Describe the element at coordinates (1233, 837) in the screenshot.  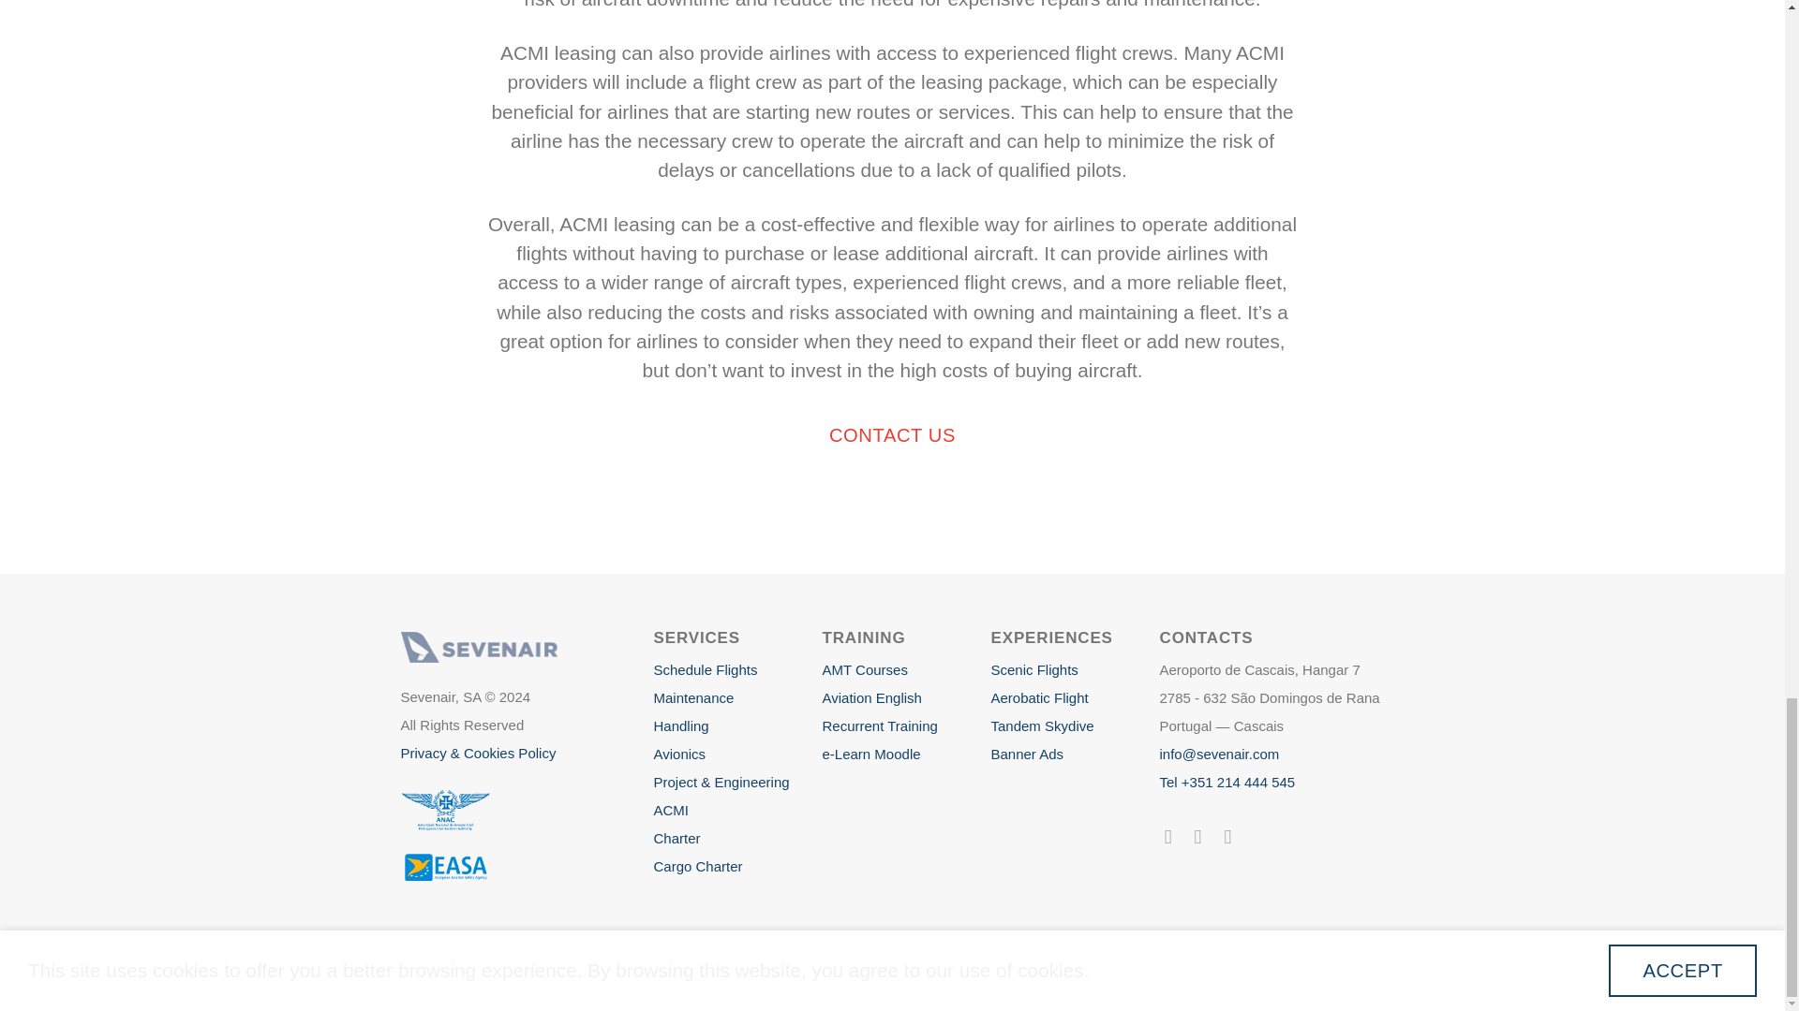
I see `Follow on LinkedIn` at that location.